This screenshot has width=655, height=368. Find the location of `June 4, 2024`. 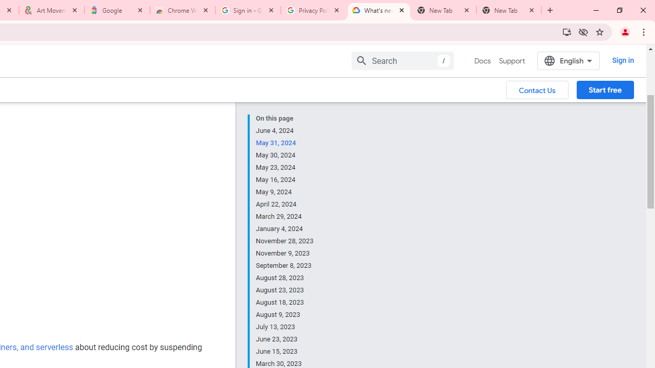

June 4, 2024 is located at coordinates (285, 131).